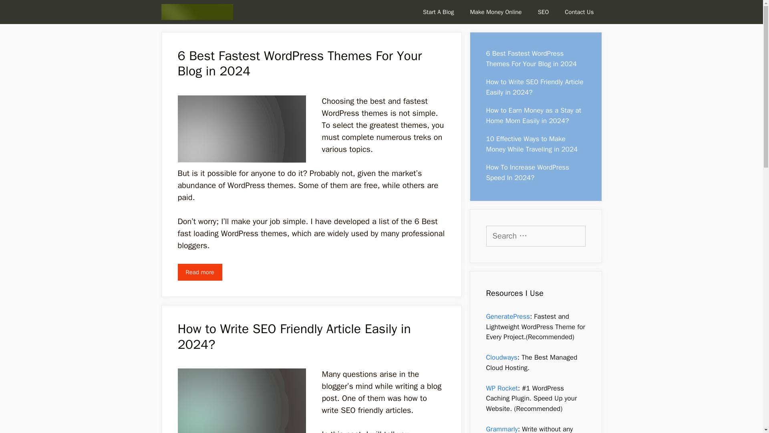 The width and height of the screenshot is (769, 433). Describe the element at coordinates (199, 272) in the screenshot. I see `6 Best Fastest WordPress Themes For Your Blog in 2024` at that location.